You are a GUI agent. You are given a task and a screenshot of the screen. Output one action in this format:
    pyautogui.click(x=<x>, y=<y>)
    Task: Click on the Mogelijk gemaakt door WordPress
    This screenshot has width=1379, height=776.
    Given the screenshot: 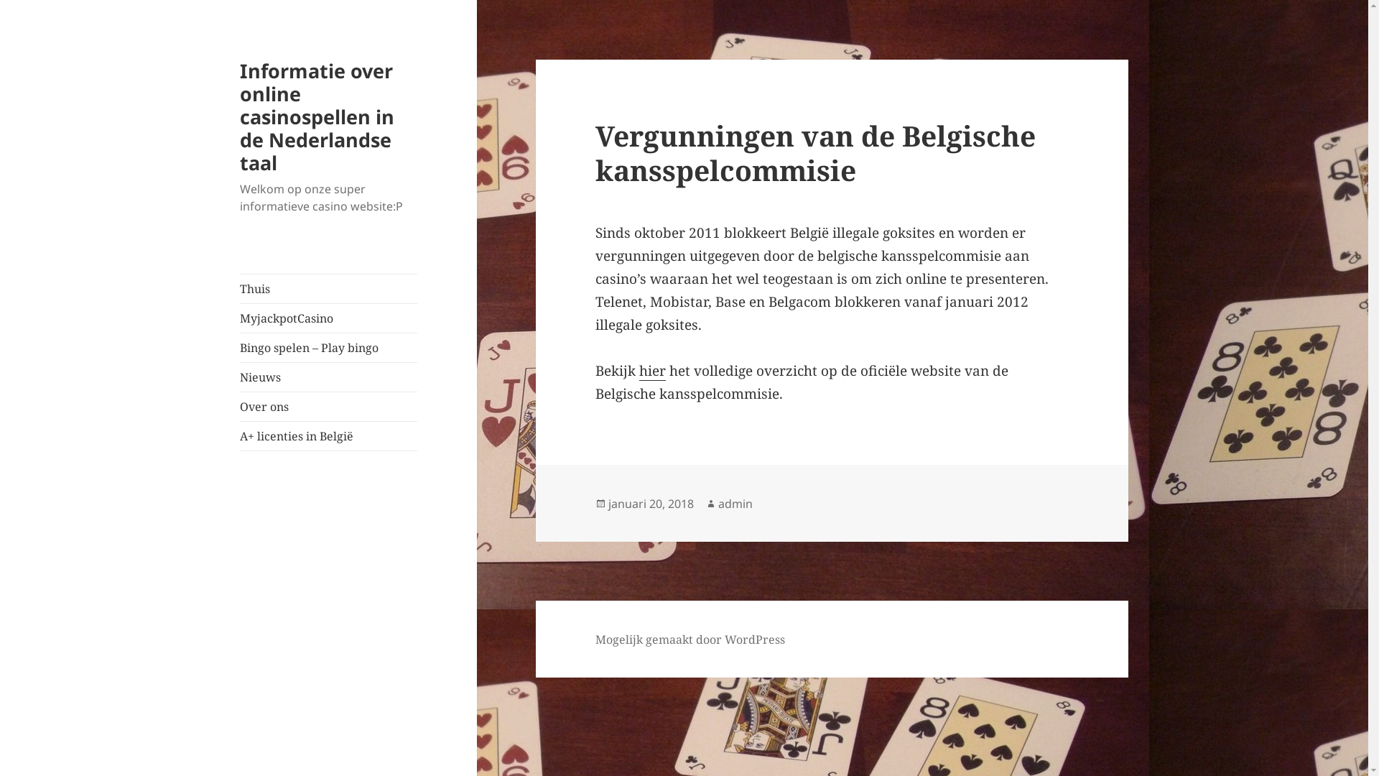 What is the action you would take?
    pyautogui.click(x=690, y=639)
    